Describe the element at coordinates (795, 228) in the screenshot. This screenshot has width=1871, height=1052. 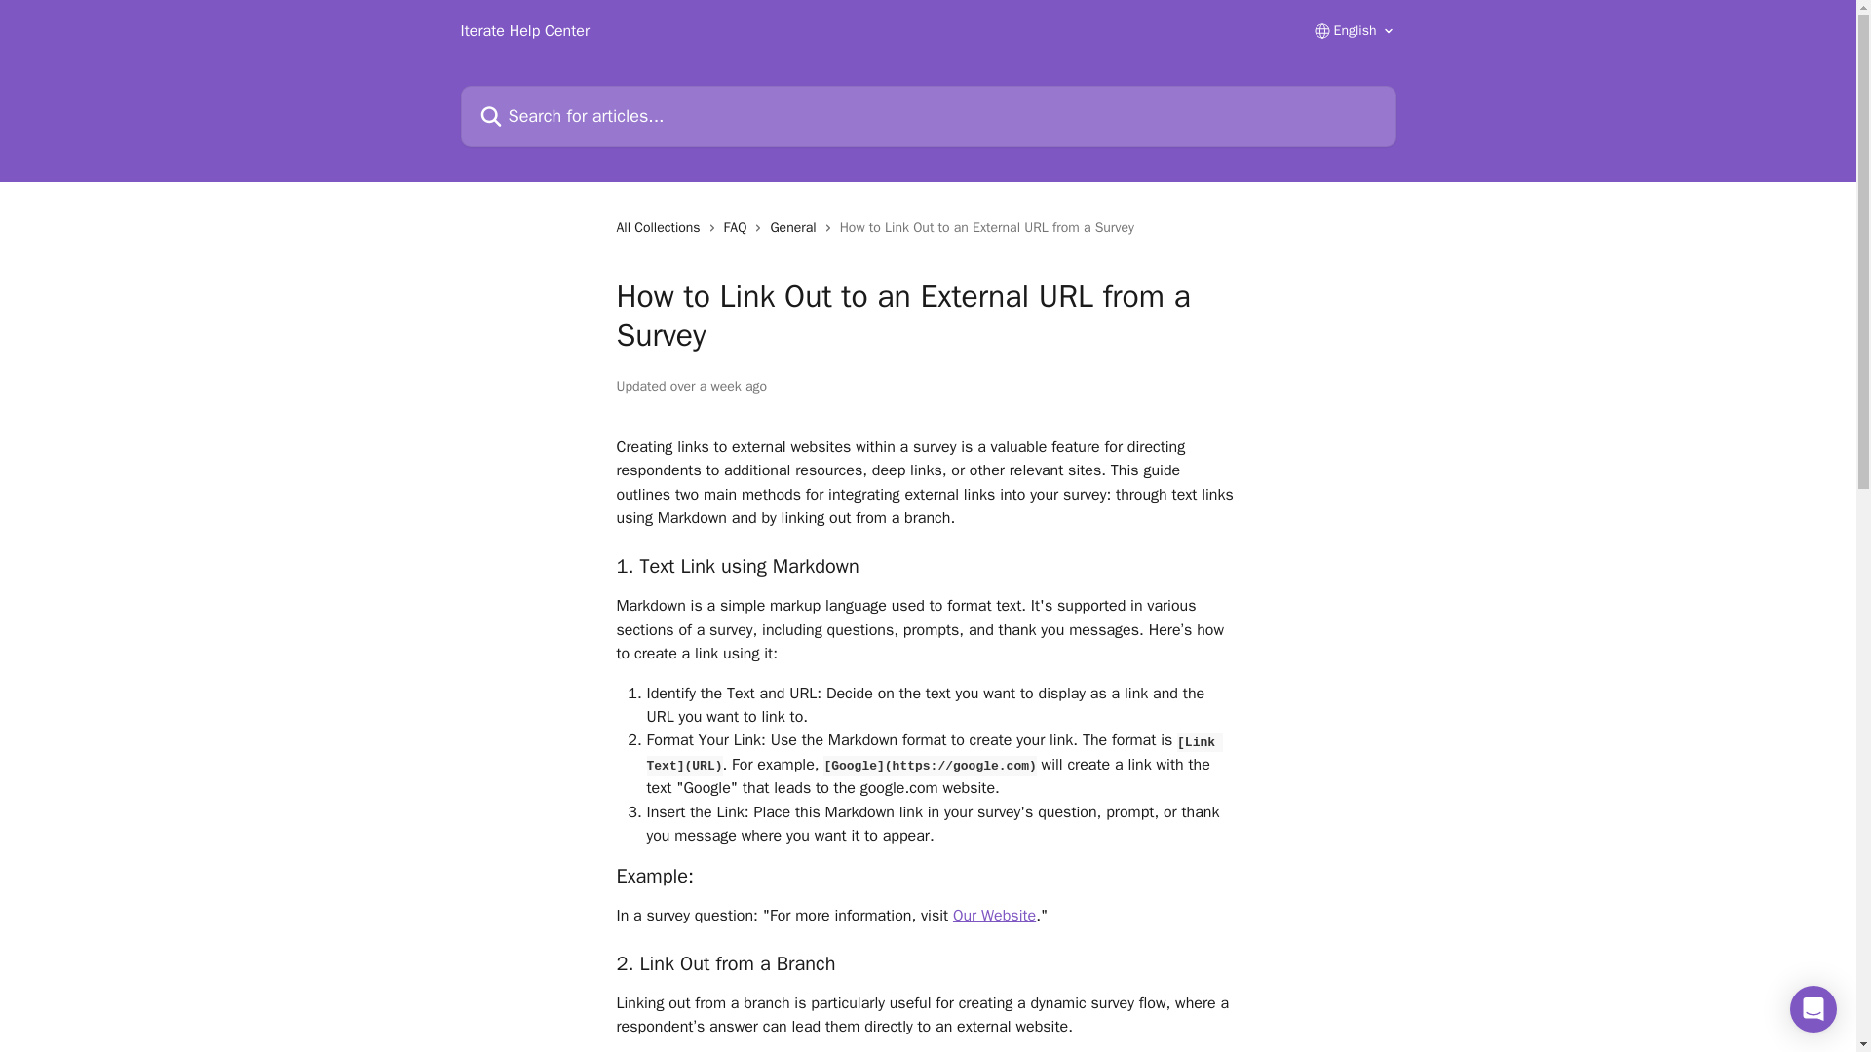
I see `General` at that location.